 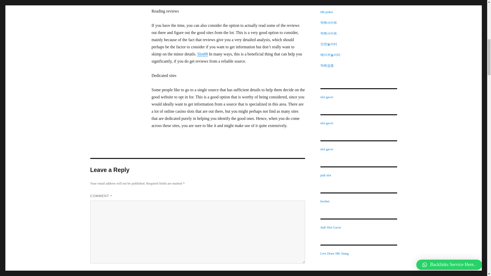 What do you see at coordinates (327, 2) in the screenshot?
I see `slot gacor` at bounding box center [327, 2].